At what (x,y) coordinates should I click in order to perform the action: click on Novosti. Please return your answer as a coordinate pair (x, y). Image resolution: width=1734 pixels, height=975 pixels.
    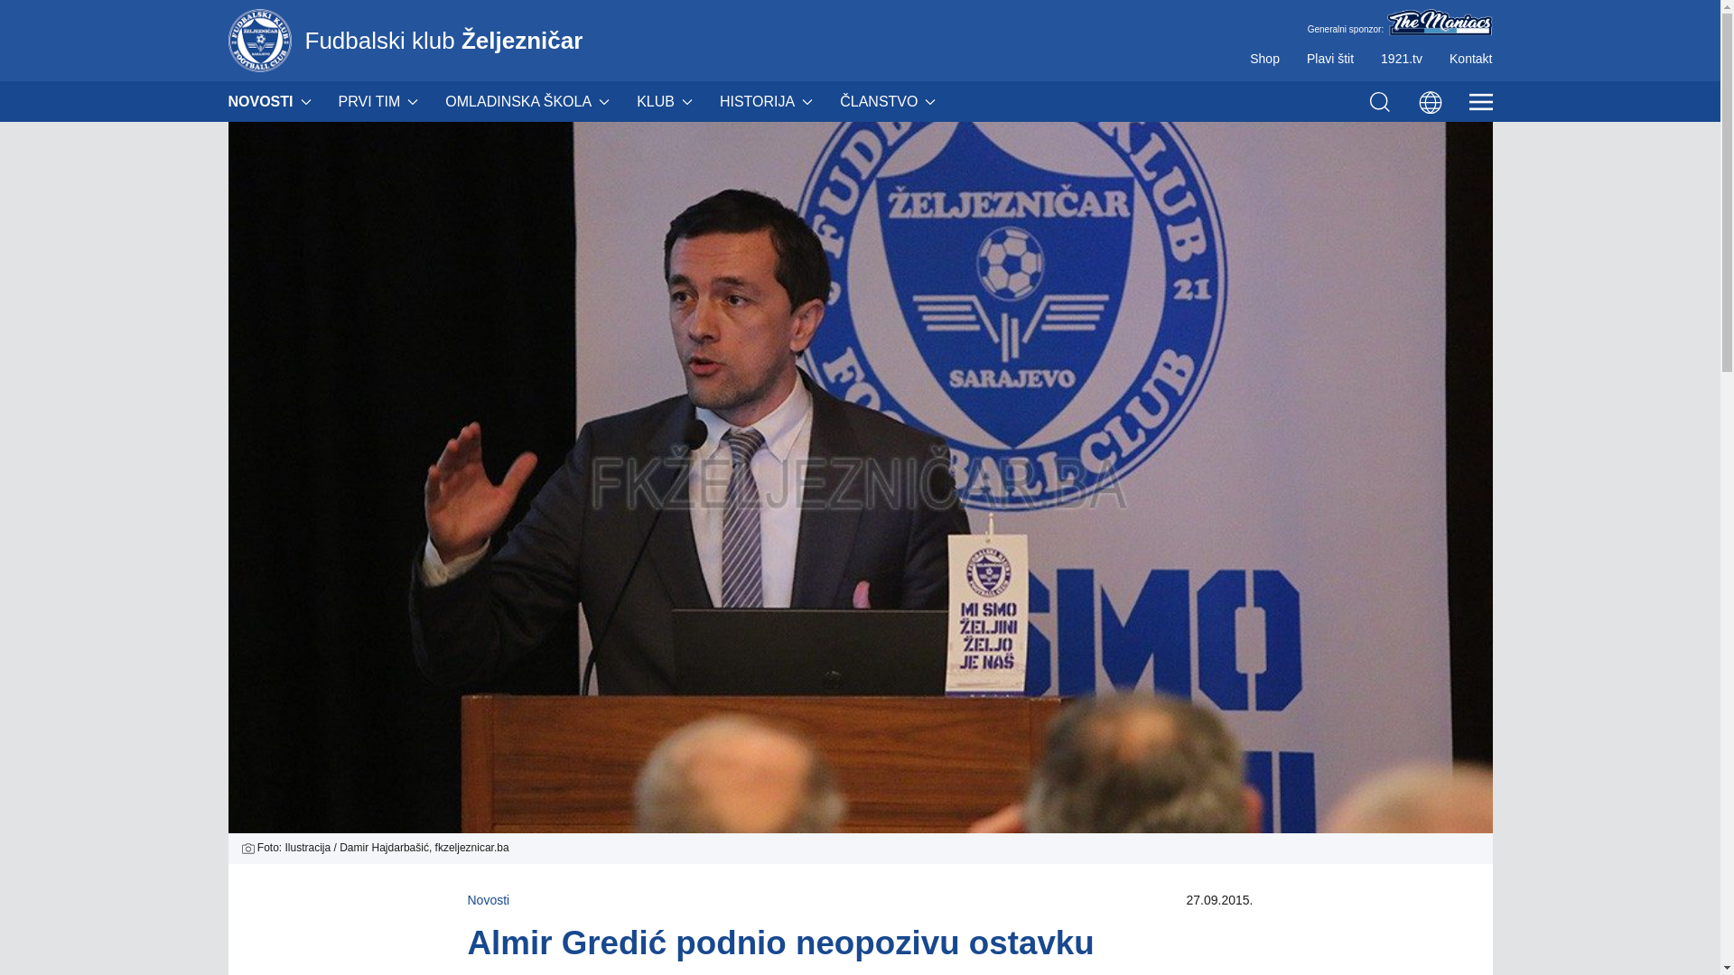
    Looking at the image, I should click on (489, 900).